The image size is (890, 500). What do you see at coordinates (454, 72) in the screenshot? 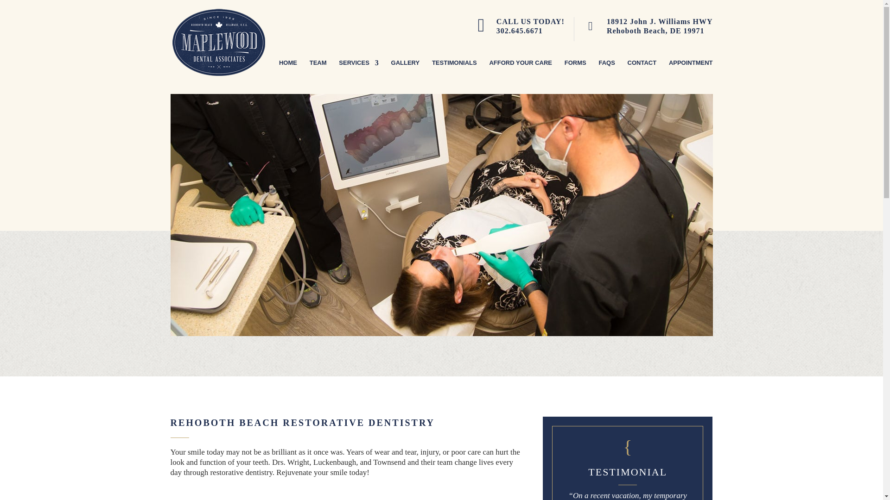
I see `AFFORD YOUR CARE` at bounding box center [454, 72].